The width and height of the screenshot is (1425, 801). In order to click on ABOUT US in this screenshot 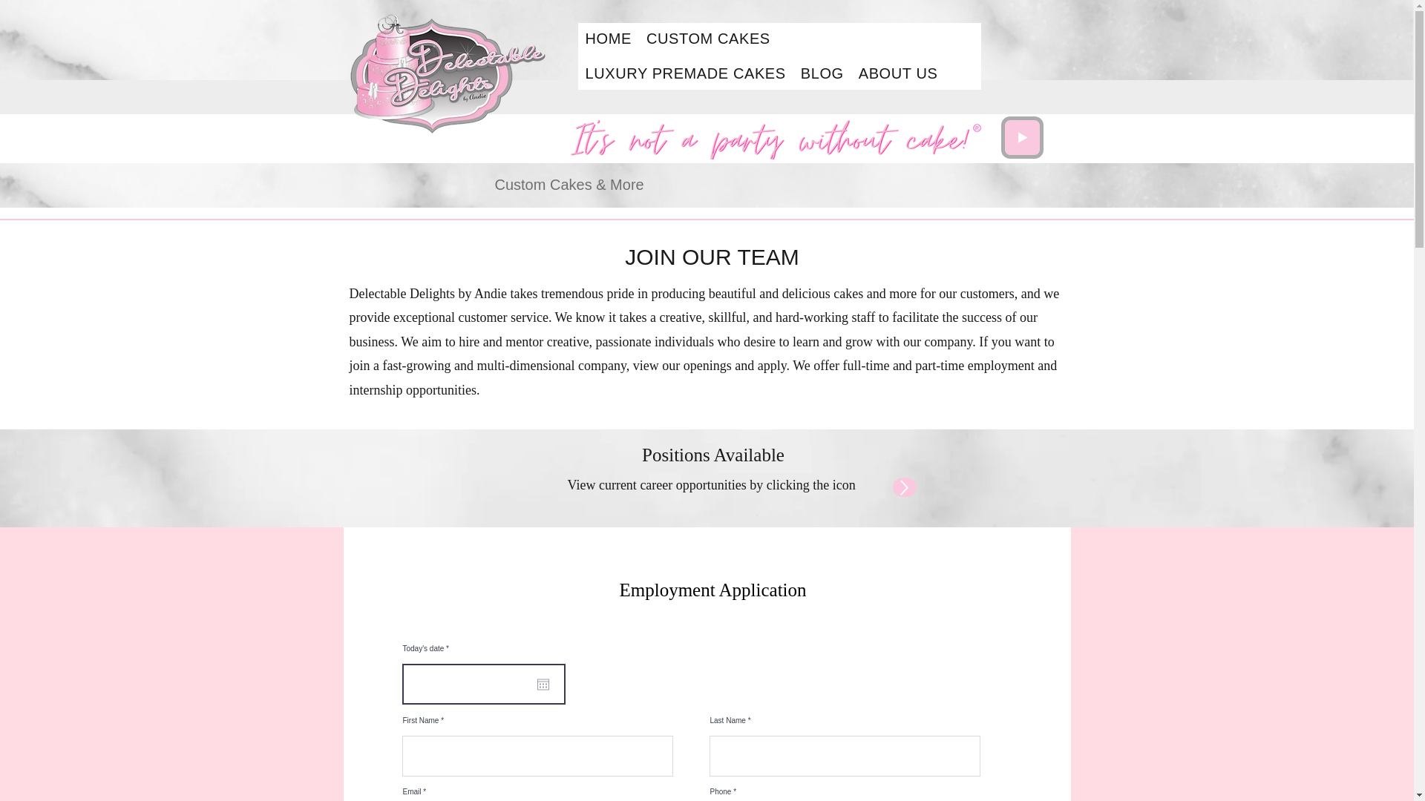, I will do `click(898, 73)`.